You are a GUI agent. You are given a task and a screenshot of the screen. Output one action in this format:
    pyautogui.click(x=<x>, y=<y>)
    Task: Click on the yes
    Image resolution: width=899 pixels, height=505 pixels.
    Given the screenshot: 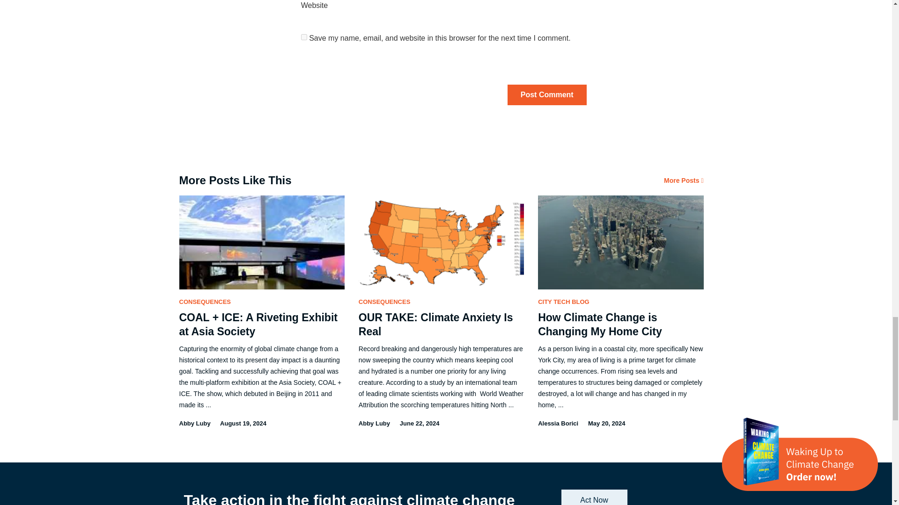 What is the action you would take?
    pyautogui.click(x=304, y=37)
    